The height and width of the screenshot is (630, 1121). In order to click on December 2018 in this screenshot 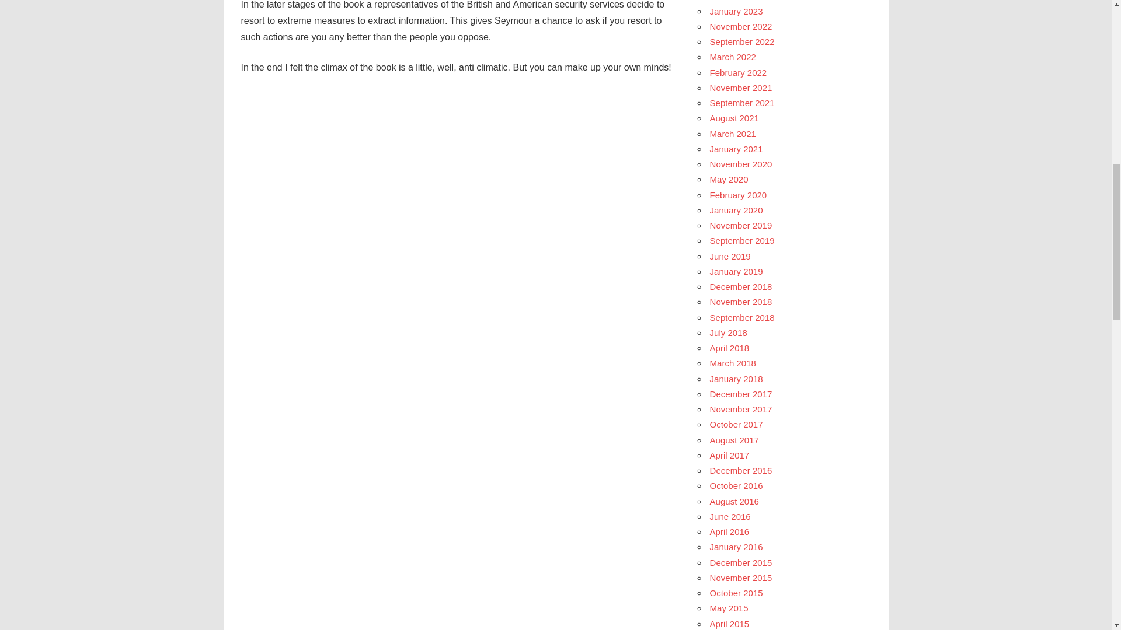, I will do `click(740, 286)`.